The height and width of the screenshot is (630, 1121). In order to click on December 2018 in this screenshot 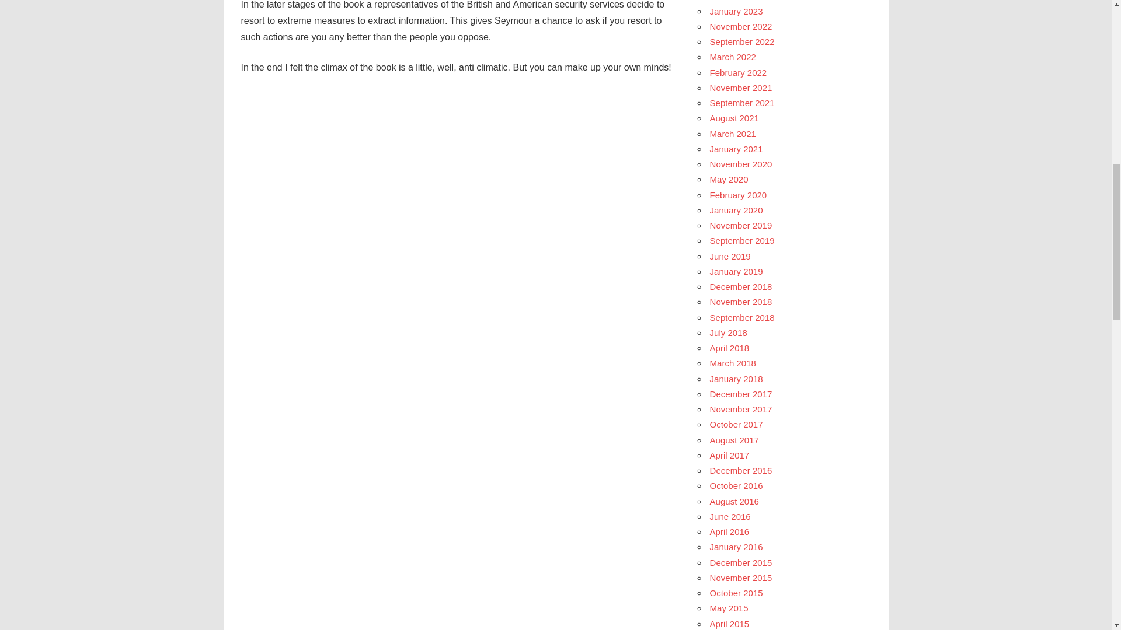, I will do `click(740, 286)`.